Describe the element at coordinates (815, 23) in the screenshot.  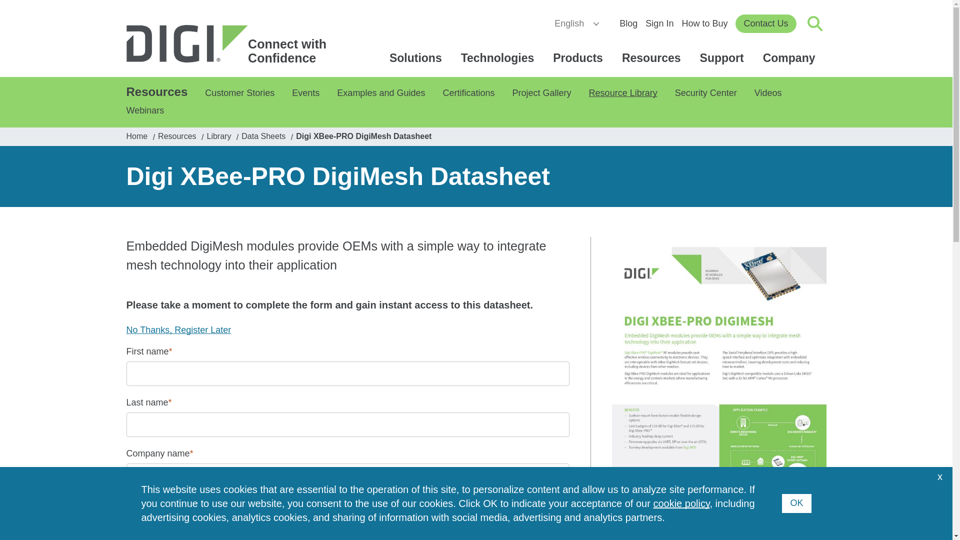
I see `Click to toggle Search` at that location.